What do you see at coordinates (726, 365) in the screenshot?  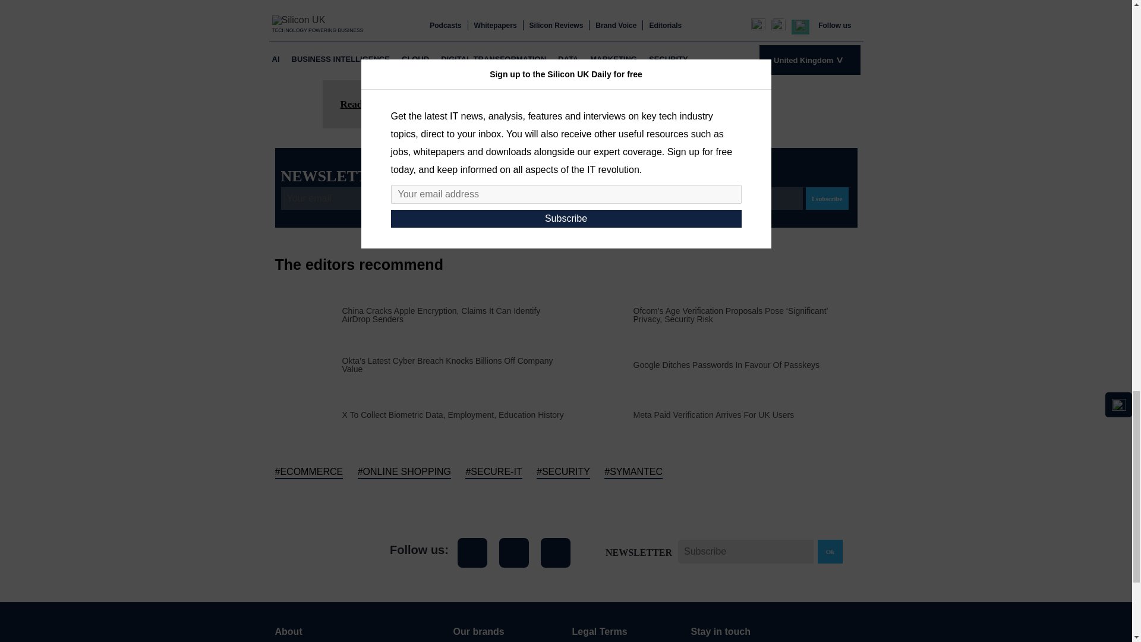 I see `Google Ditches Passwords In Favour Of Passkeys` at bounding box center [726, 365].